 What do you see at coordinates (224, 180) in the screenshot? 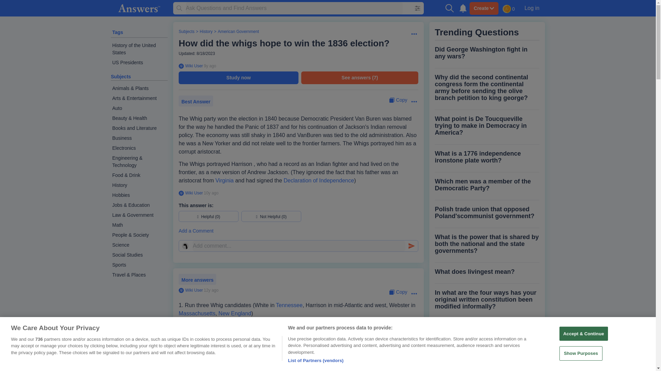
I see `Virginia` at bounding box center [224, 180].